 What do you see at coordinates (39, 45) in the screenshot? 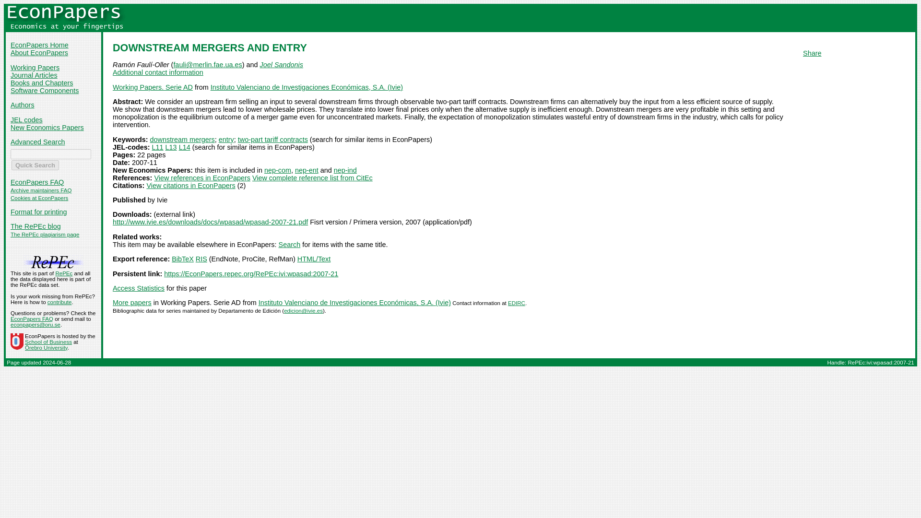
I see `EconPapers Home` at bounding box center [39, 45].